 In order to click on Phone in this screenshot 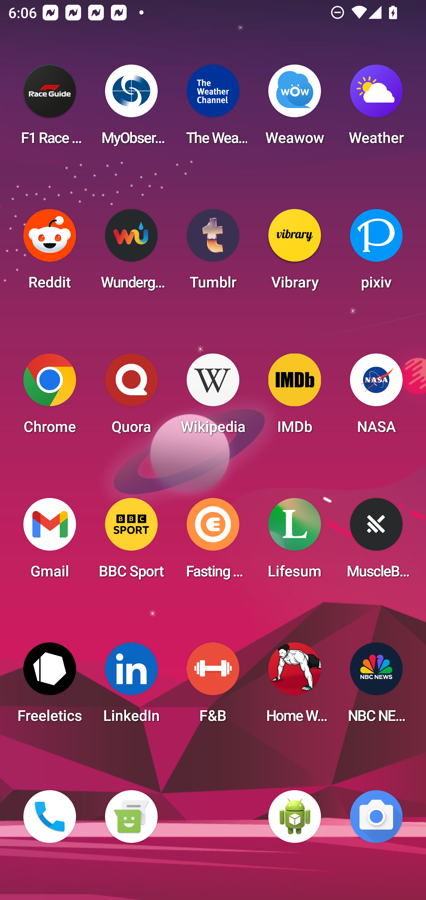, I will do `click(50, 817)`.